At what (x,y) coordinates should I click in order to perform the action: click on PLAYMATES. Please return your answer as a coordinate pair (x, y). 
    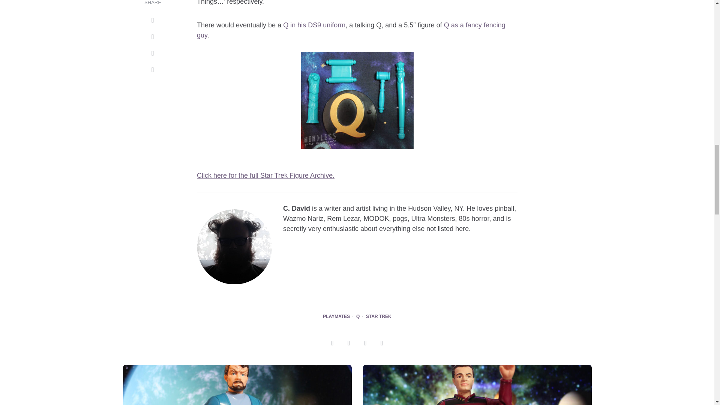
    Looking at the image, I should click on (336, 317).